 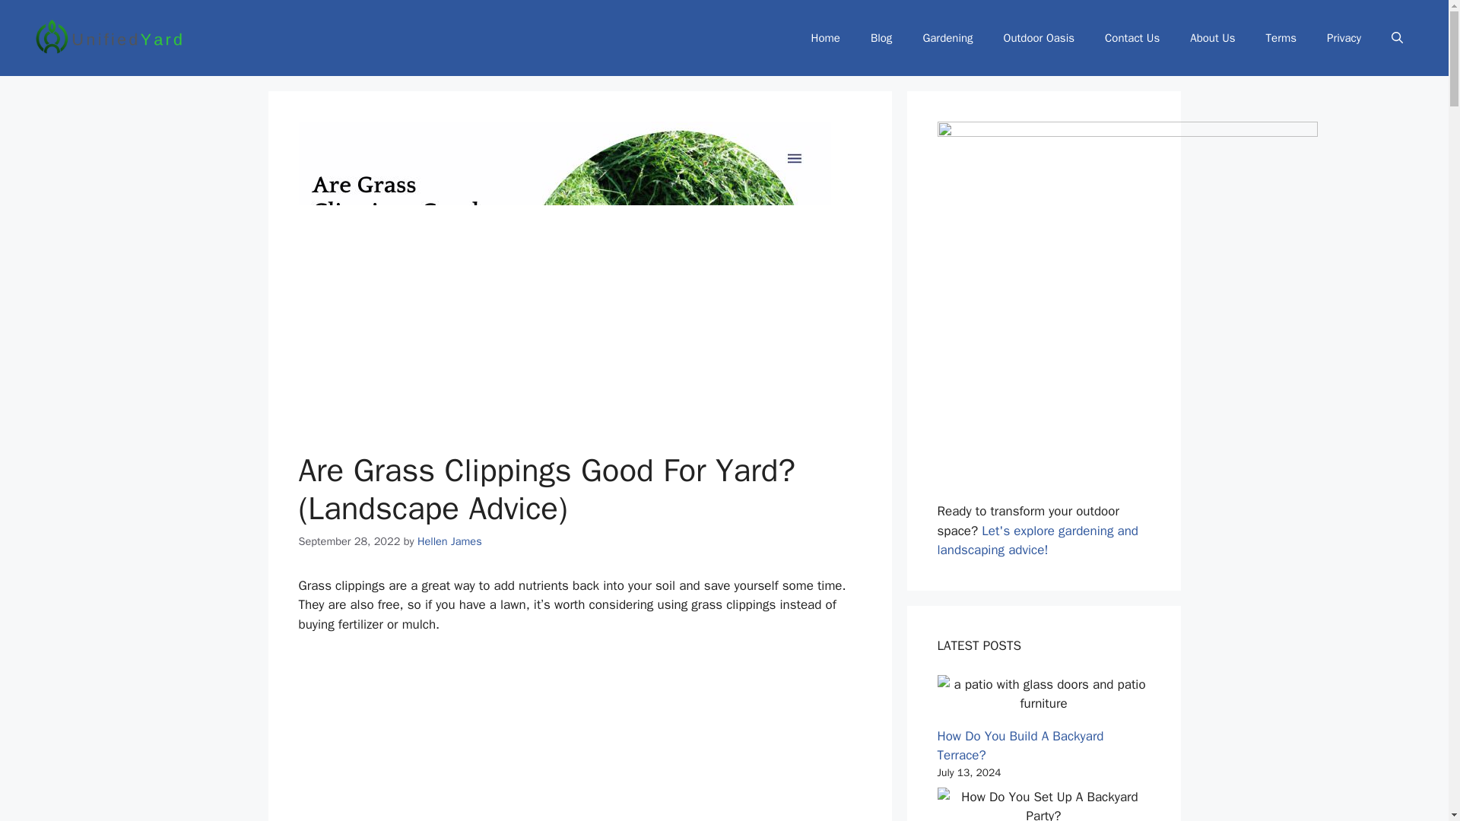 I want to click on View all posts by Hellen James, so click(x=449, y=541).